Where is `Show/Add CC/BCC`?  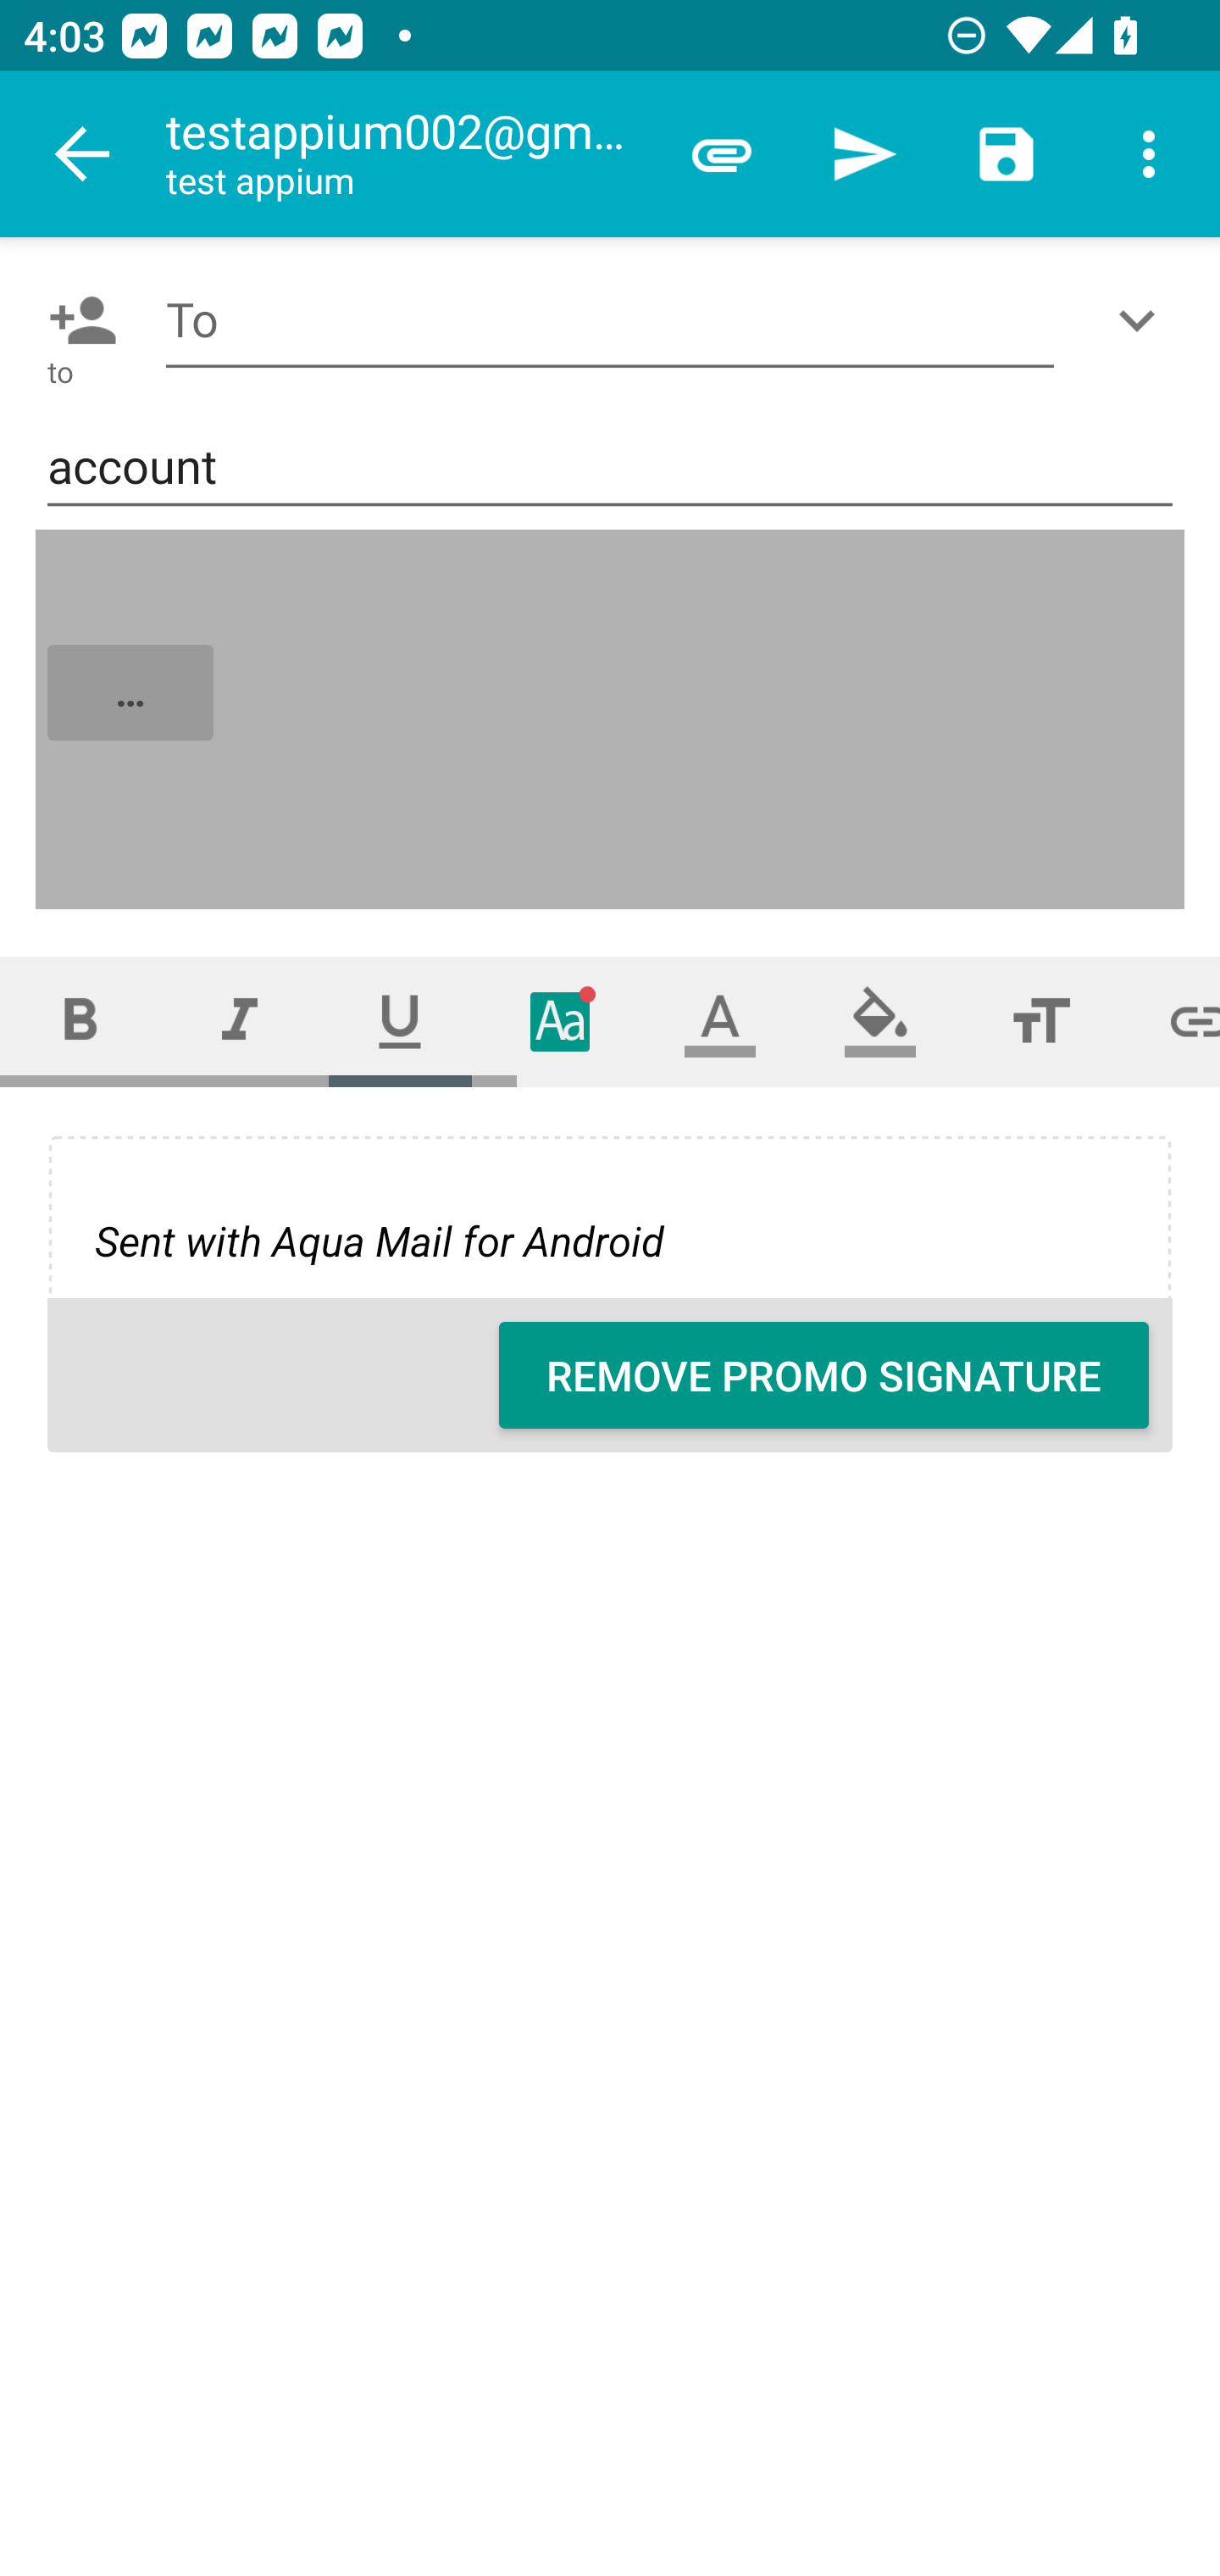 Show/Add CC/BCC is located at coordinates (1143, 320).